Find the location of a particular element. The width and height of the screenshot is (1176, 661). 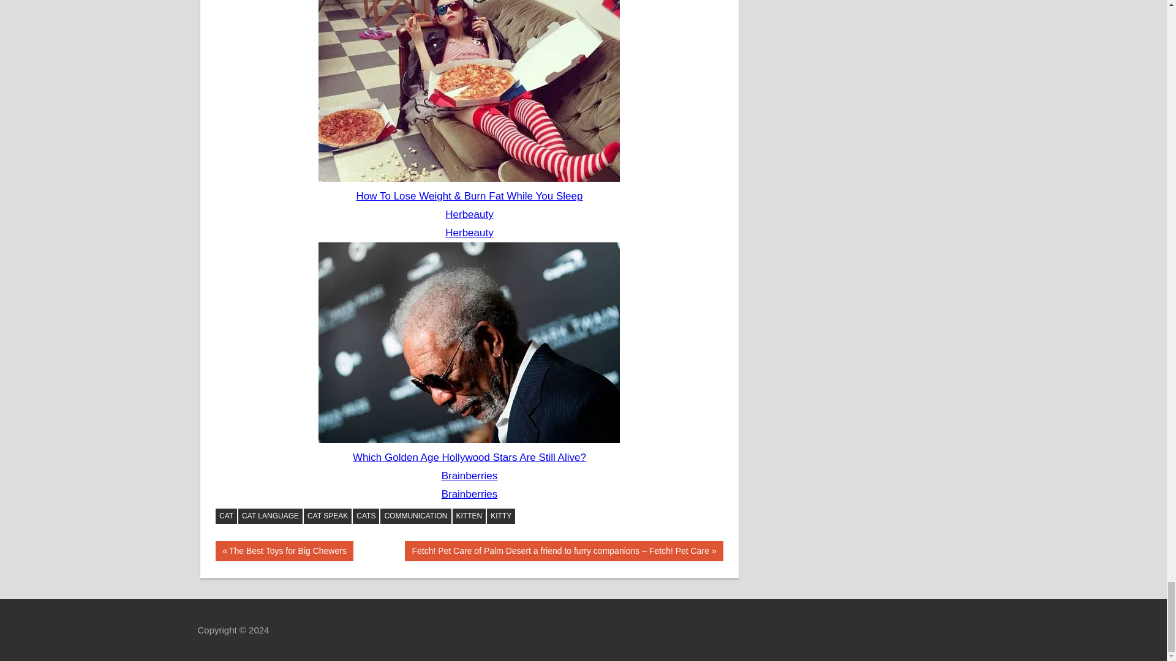

CAT SPEAK is located at coordinates (327, 517).